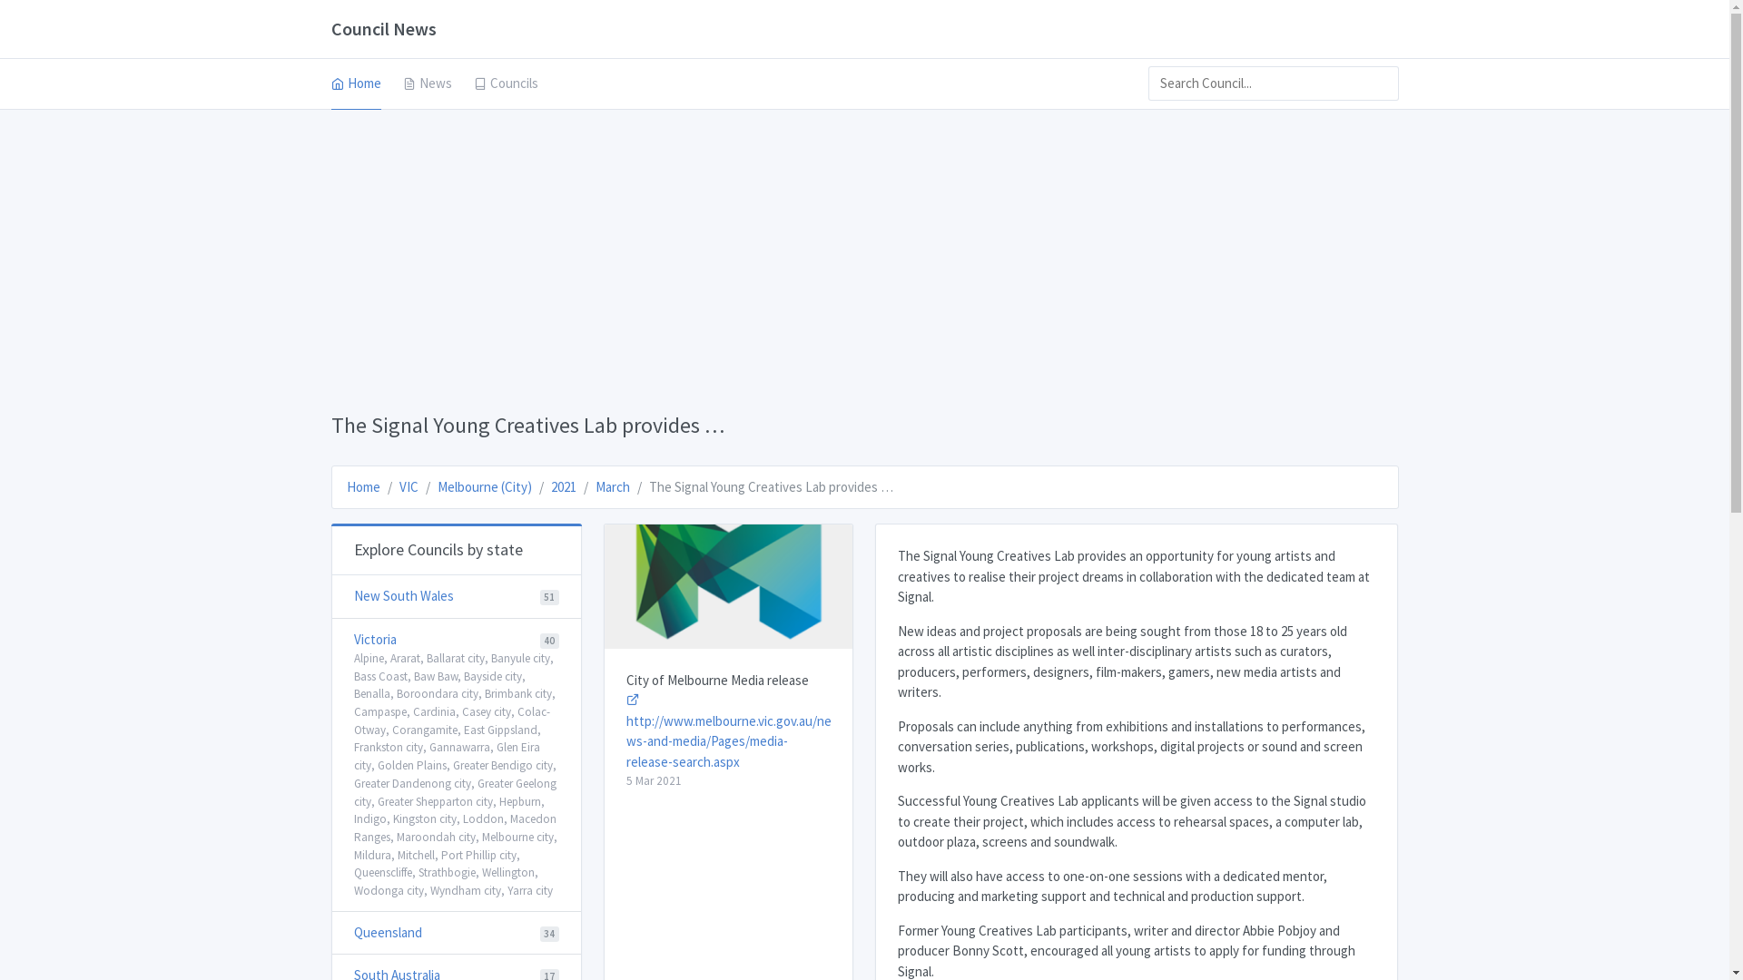 The image size is (1743, 980). Describe the element at coordinates (369, 659) in the screenshot. I see `Alpine` at that location.